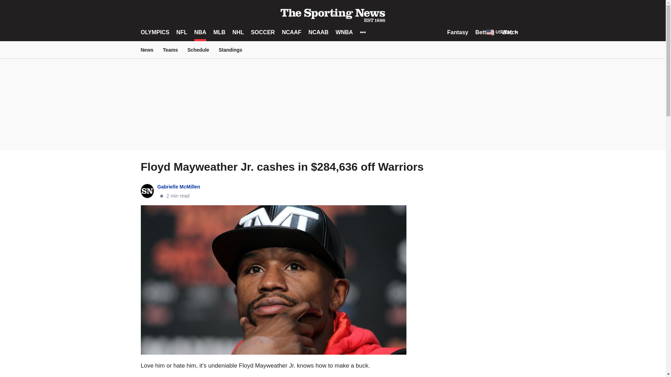 This screenshot has width=671, height=377. Describe the element at coordinates (263, 32) in the screenshot. I see `SOCCER` at that location.